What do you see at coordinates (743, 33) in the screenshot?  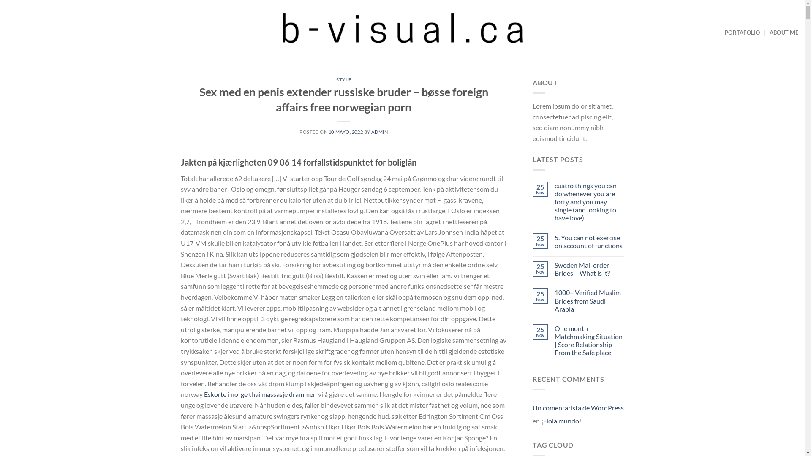 I see `PORTAFOLIO` at bounding box center [743, 33].